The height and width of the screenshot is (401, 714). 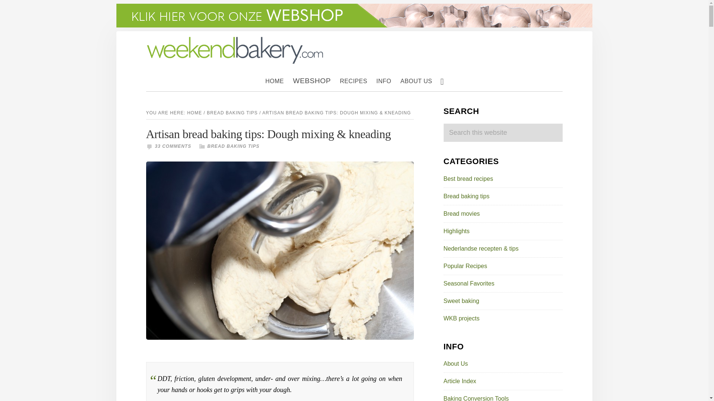 What do you see at coordinates (354, 81) in the screenshot?
I see `RECIPES` at bounding box center [354, 81].